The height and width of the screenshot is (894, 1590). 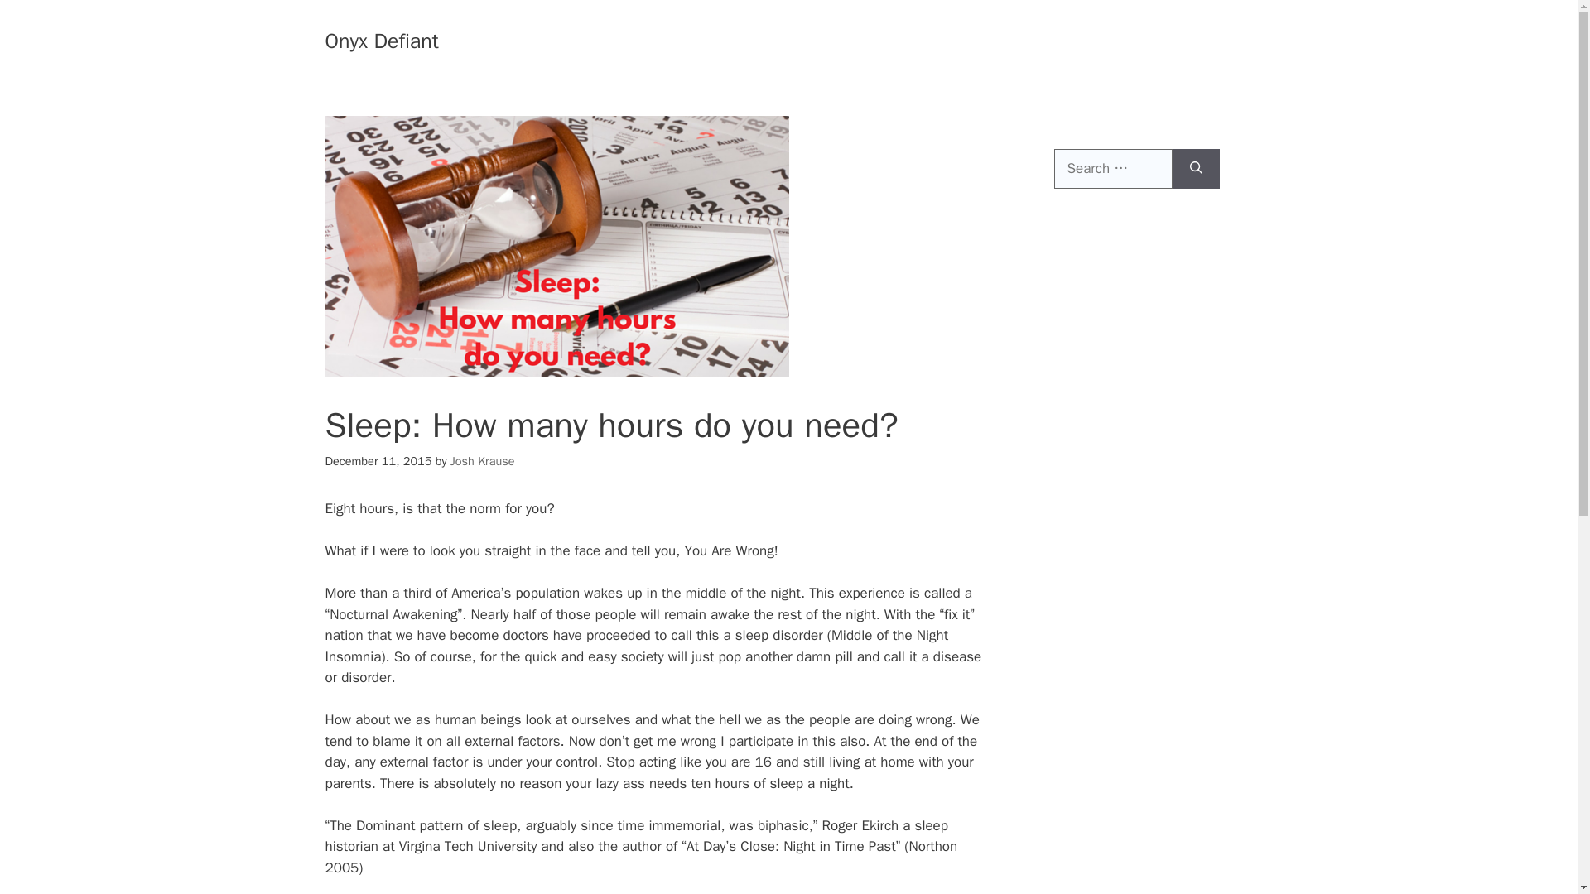 What do you see at coordinates (961, 41) in the screenshot?
I see `Merch by Amazon` at bounding box center [961, 41].